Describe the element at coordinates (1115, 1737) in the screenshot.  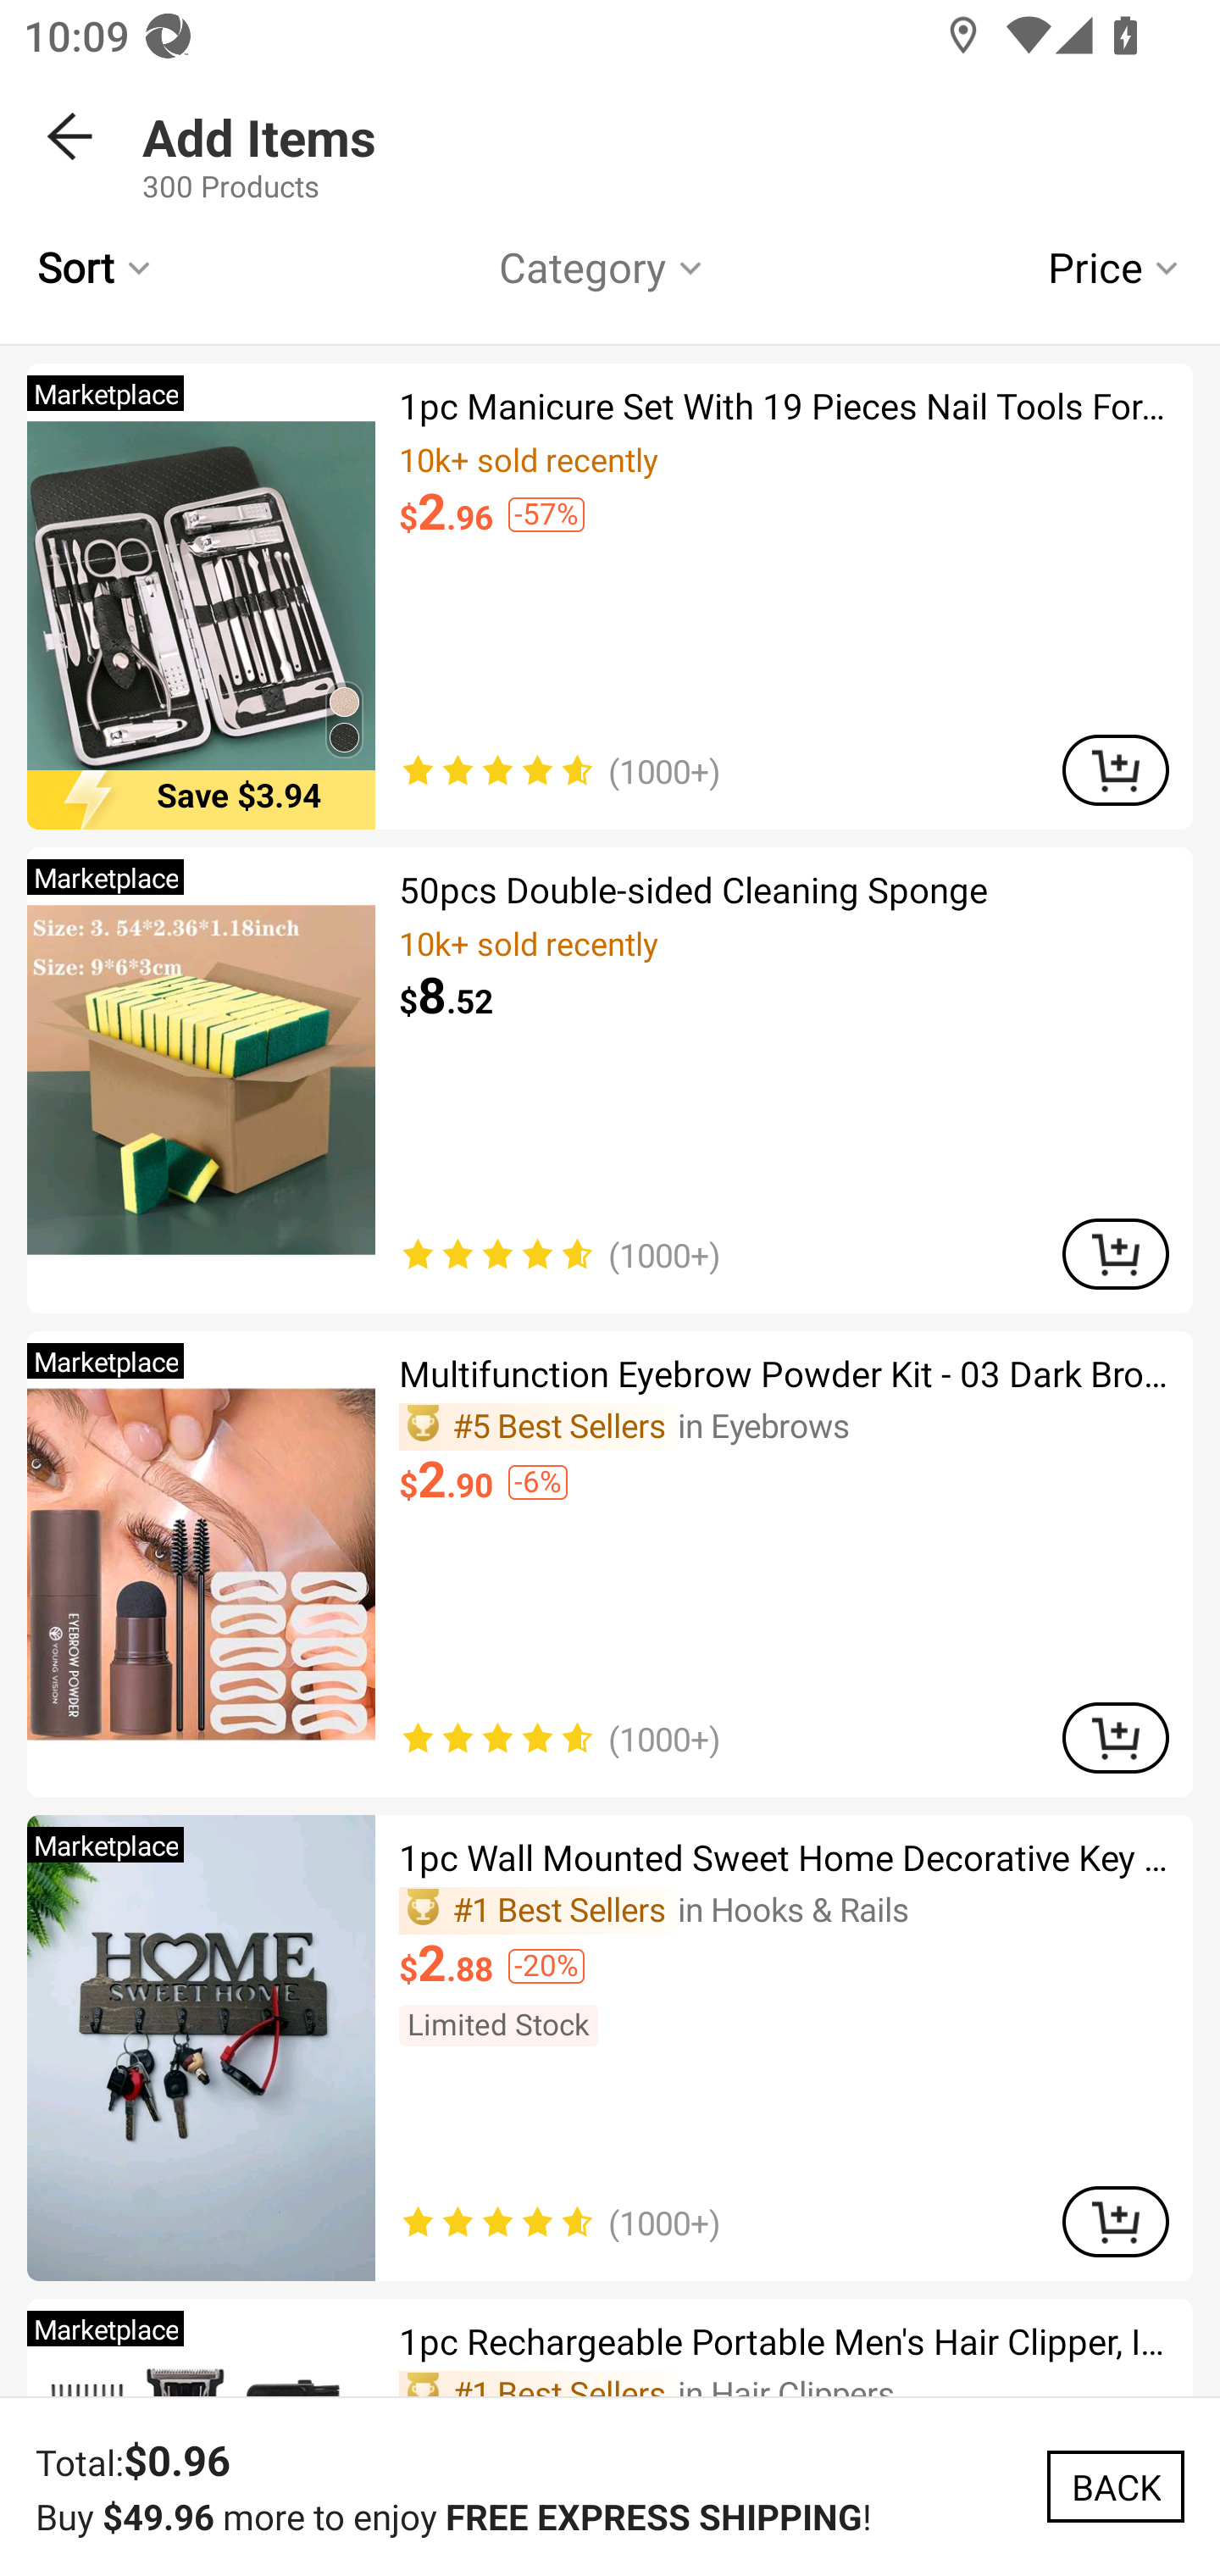
I see `ADD TO CART` at that location.